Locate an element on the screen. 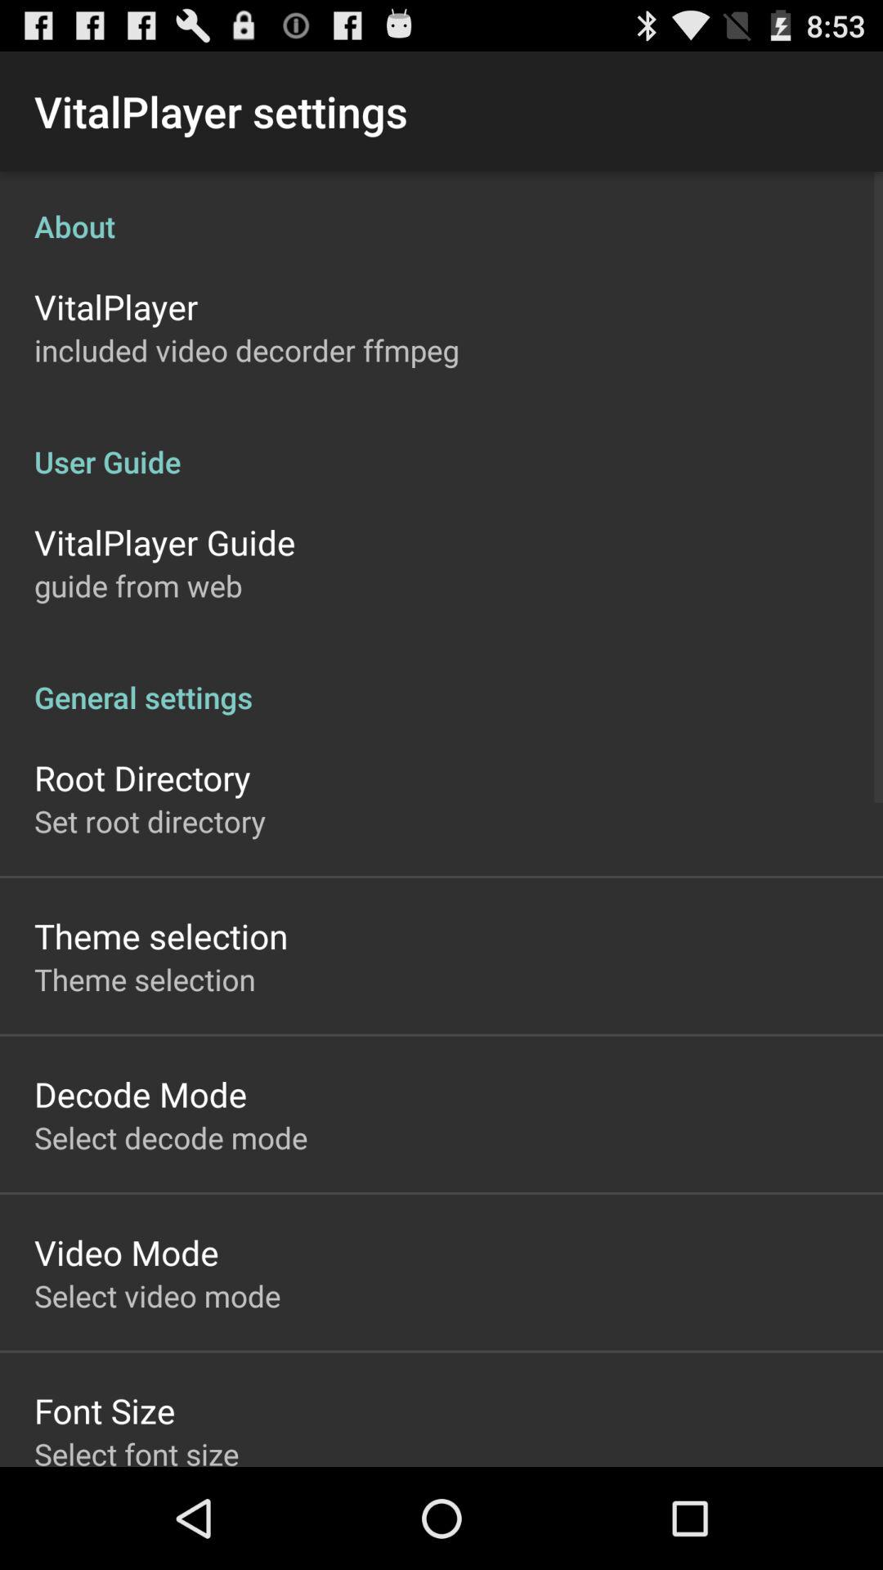  scroll to the included video decorder icon is located at coordinates (247, 350).